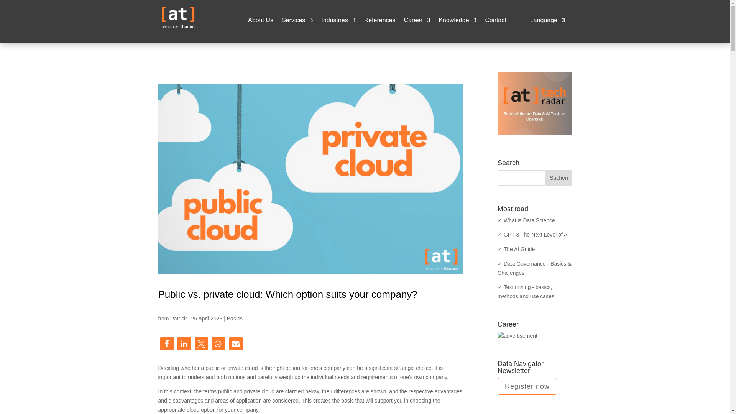  What do you see at coordinates (495, 22) in the screenshot?
I see `Contact` at bounding box center [495, 22].